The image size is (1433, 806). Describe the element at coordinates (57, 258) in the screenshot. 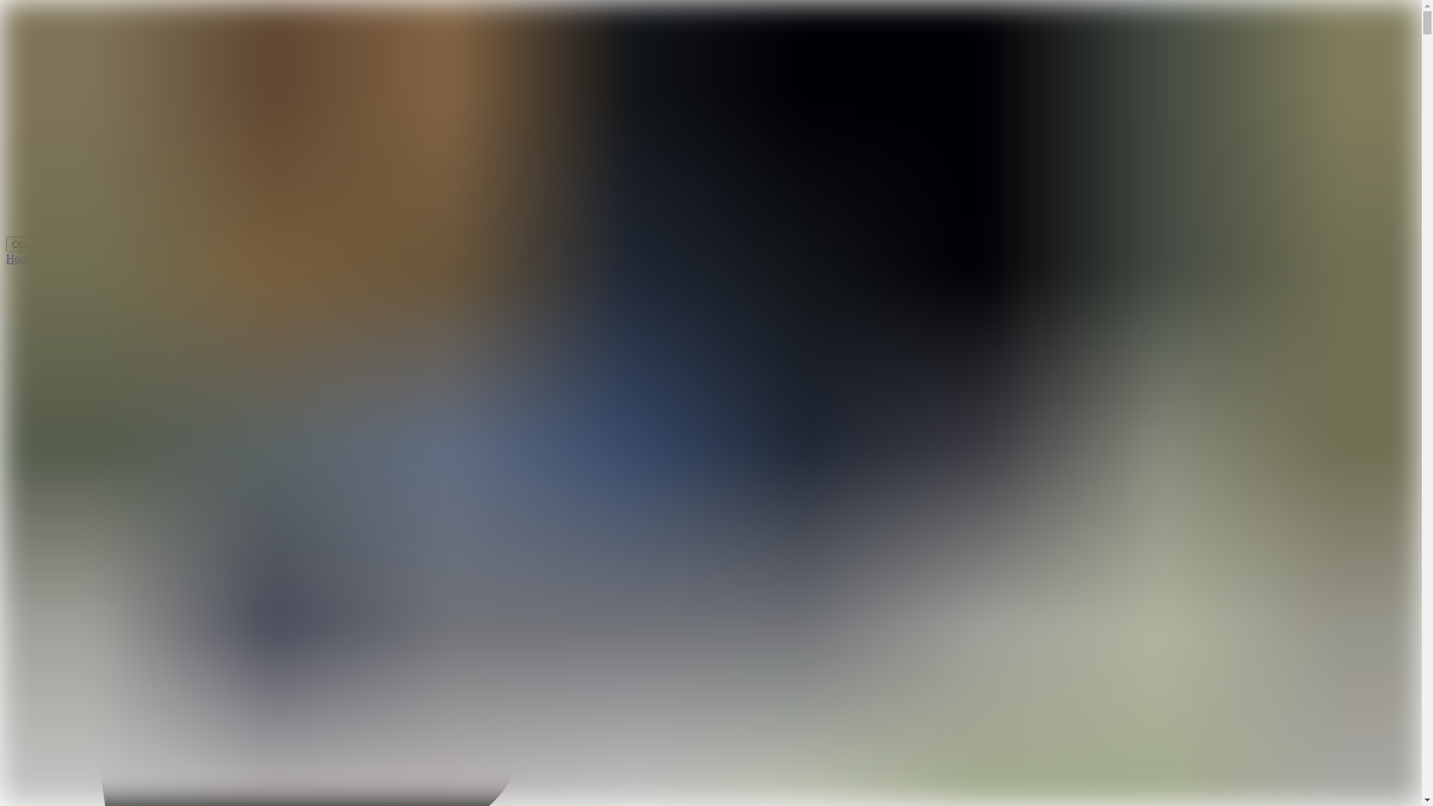

I see `Over ons` at that location.